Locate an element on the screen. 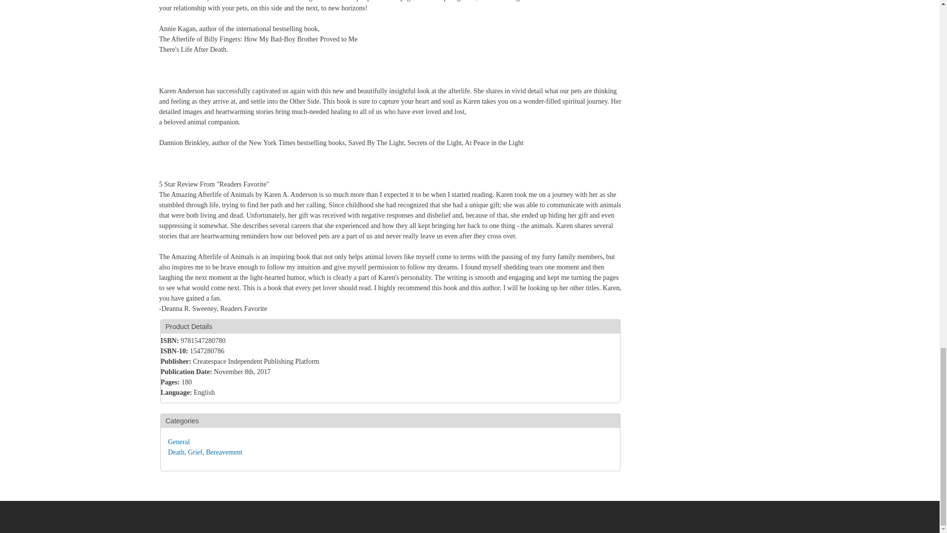 Image resolution: width=947 pixels, height=533 pixels. General is located at coordinates (179, 441).